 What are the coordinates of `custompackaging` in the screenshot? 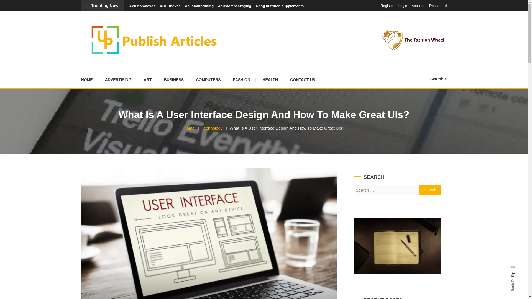 It's located at (234, 6).